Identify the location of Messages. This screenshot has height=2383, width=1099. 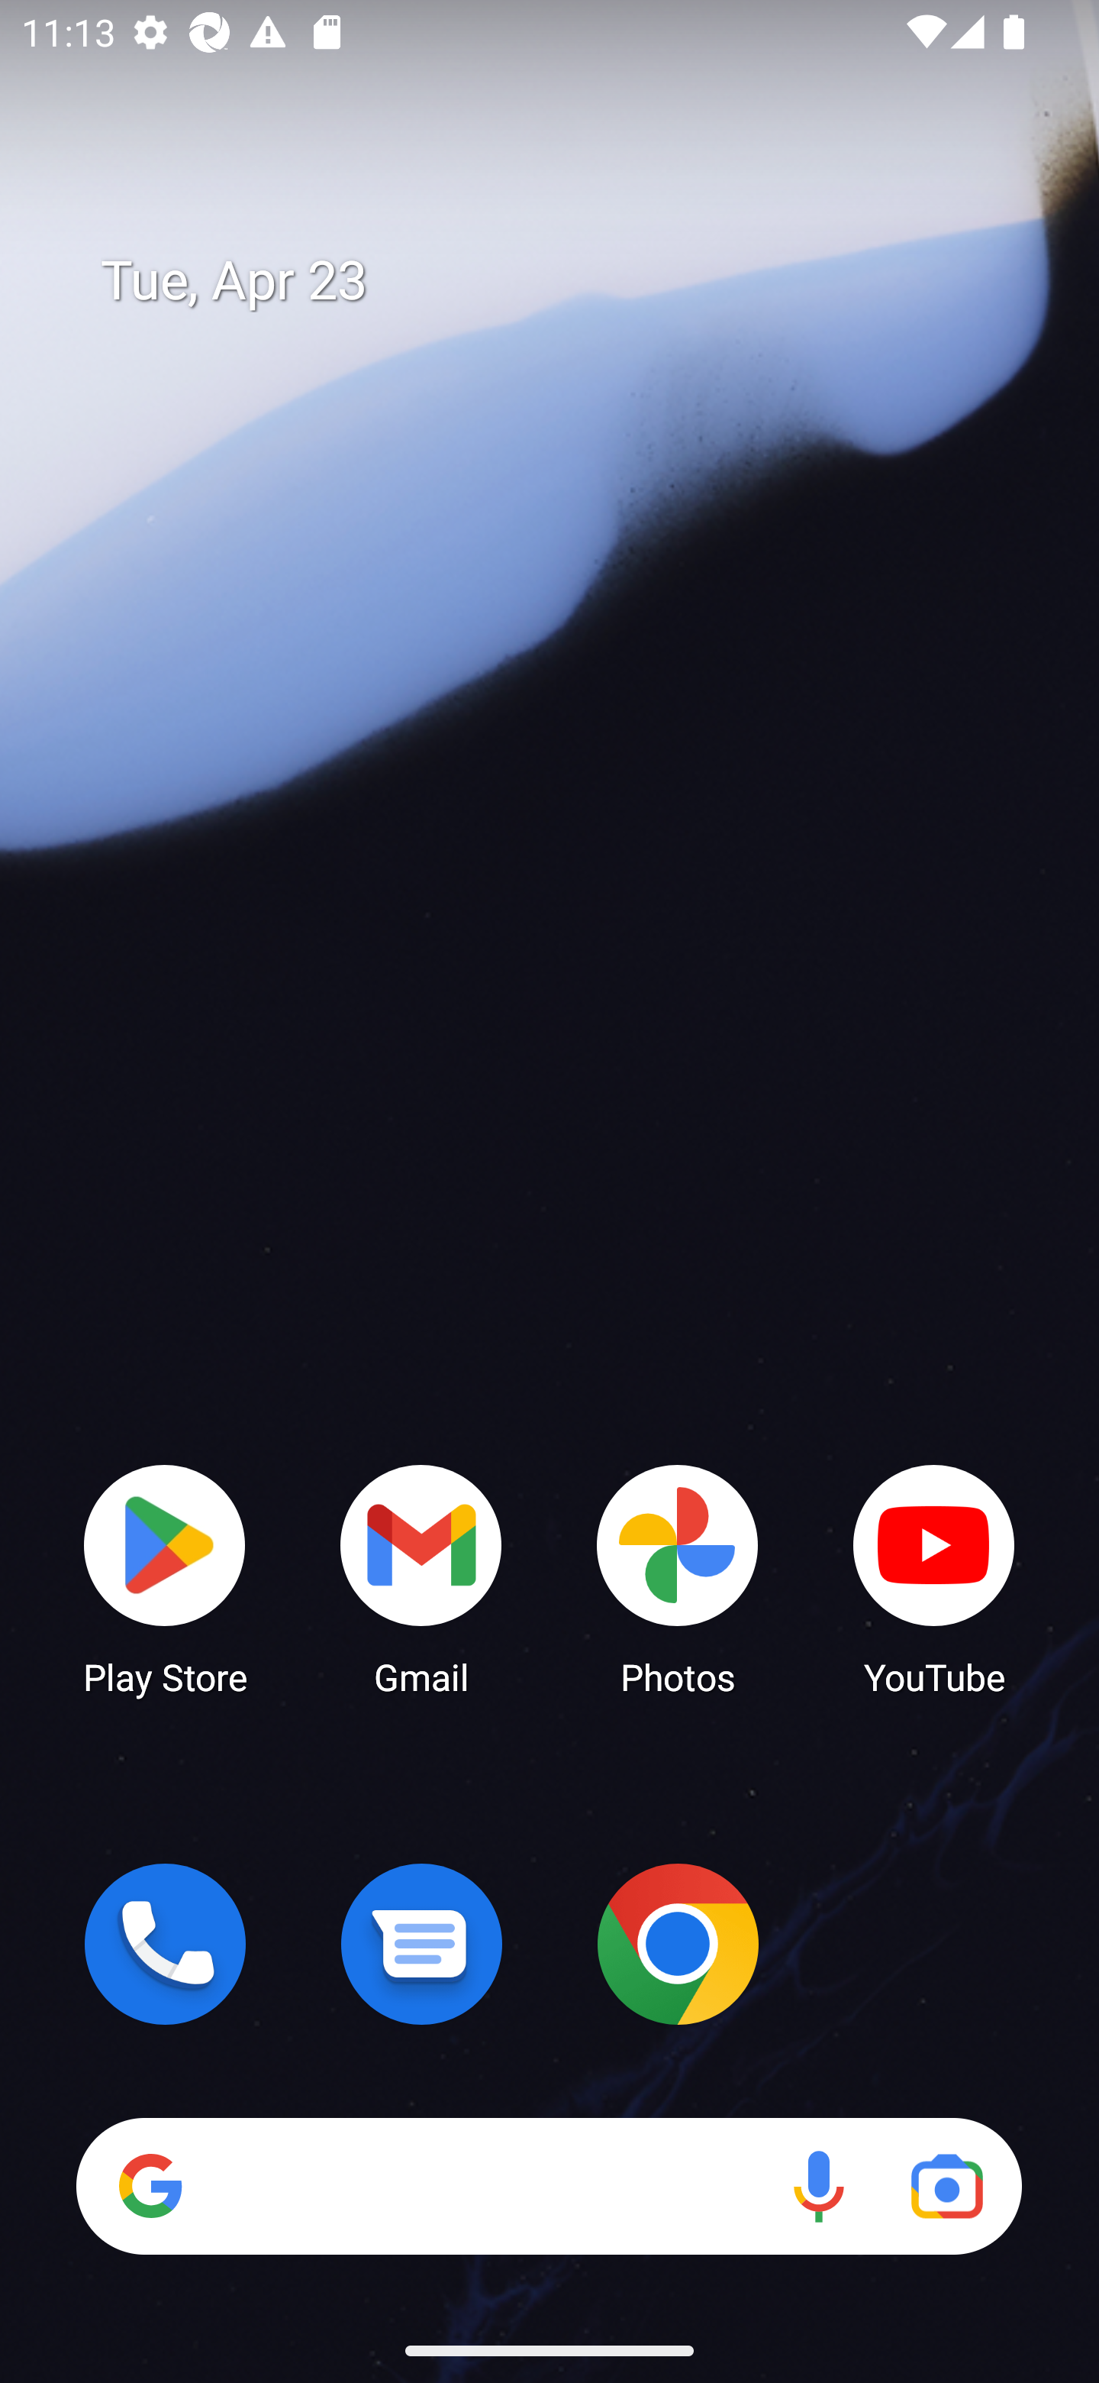
(421, 1944).